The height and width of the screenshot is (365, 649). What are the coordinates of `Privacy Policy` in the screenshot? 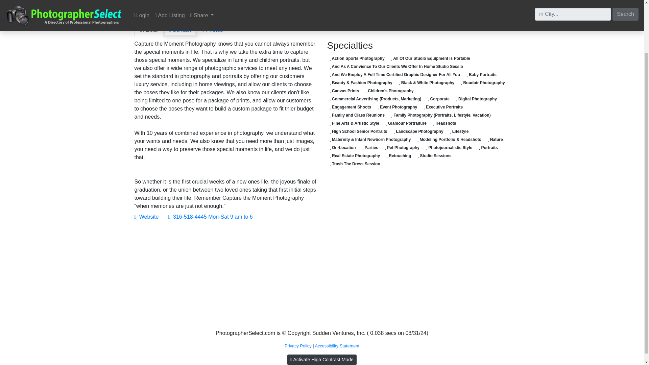 It's located at (298, 346).